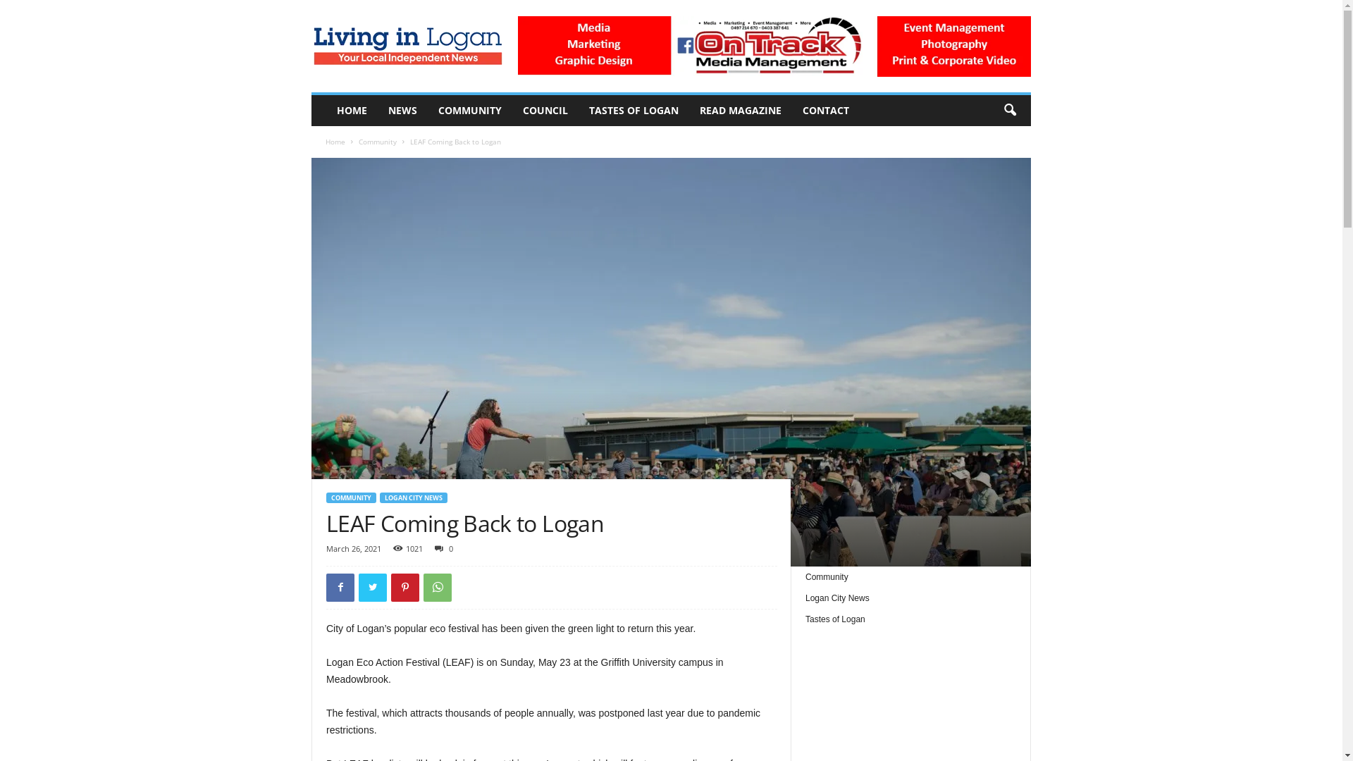  What do you see at coordinates (378, 142) in the screenshot?
I see `Community` at bounding box center [378, 142].